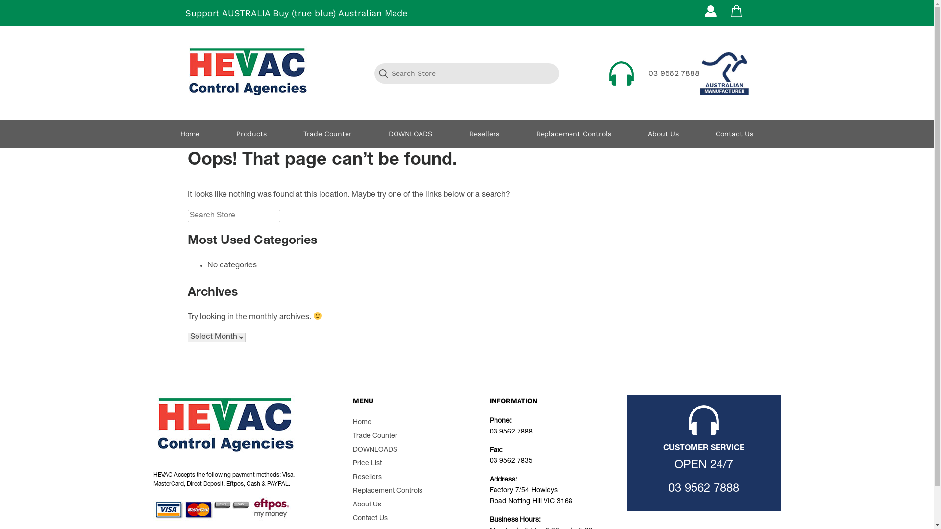 This screenshot has width=941, height=529. I want to click on Resellers, so click(368, 478).